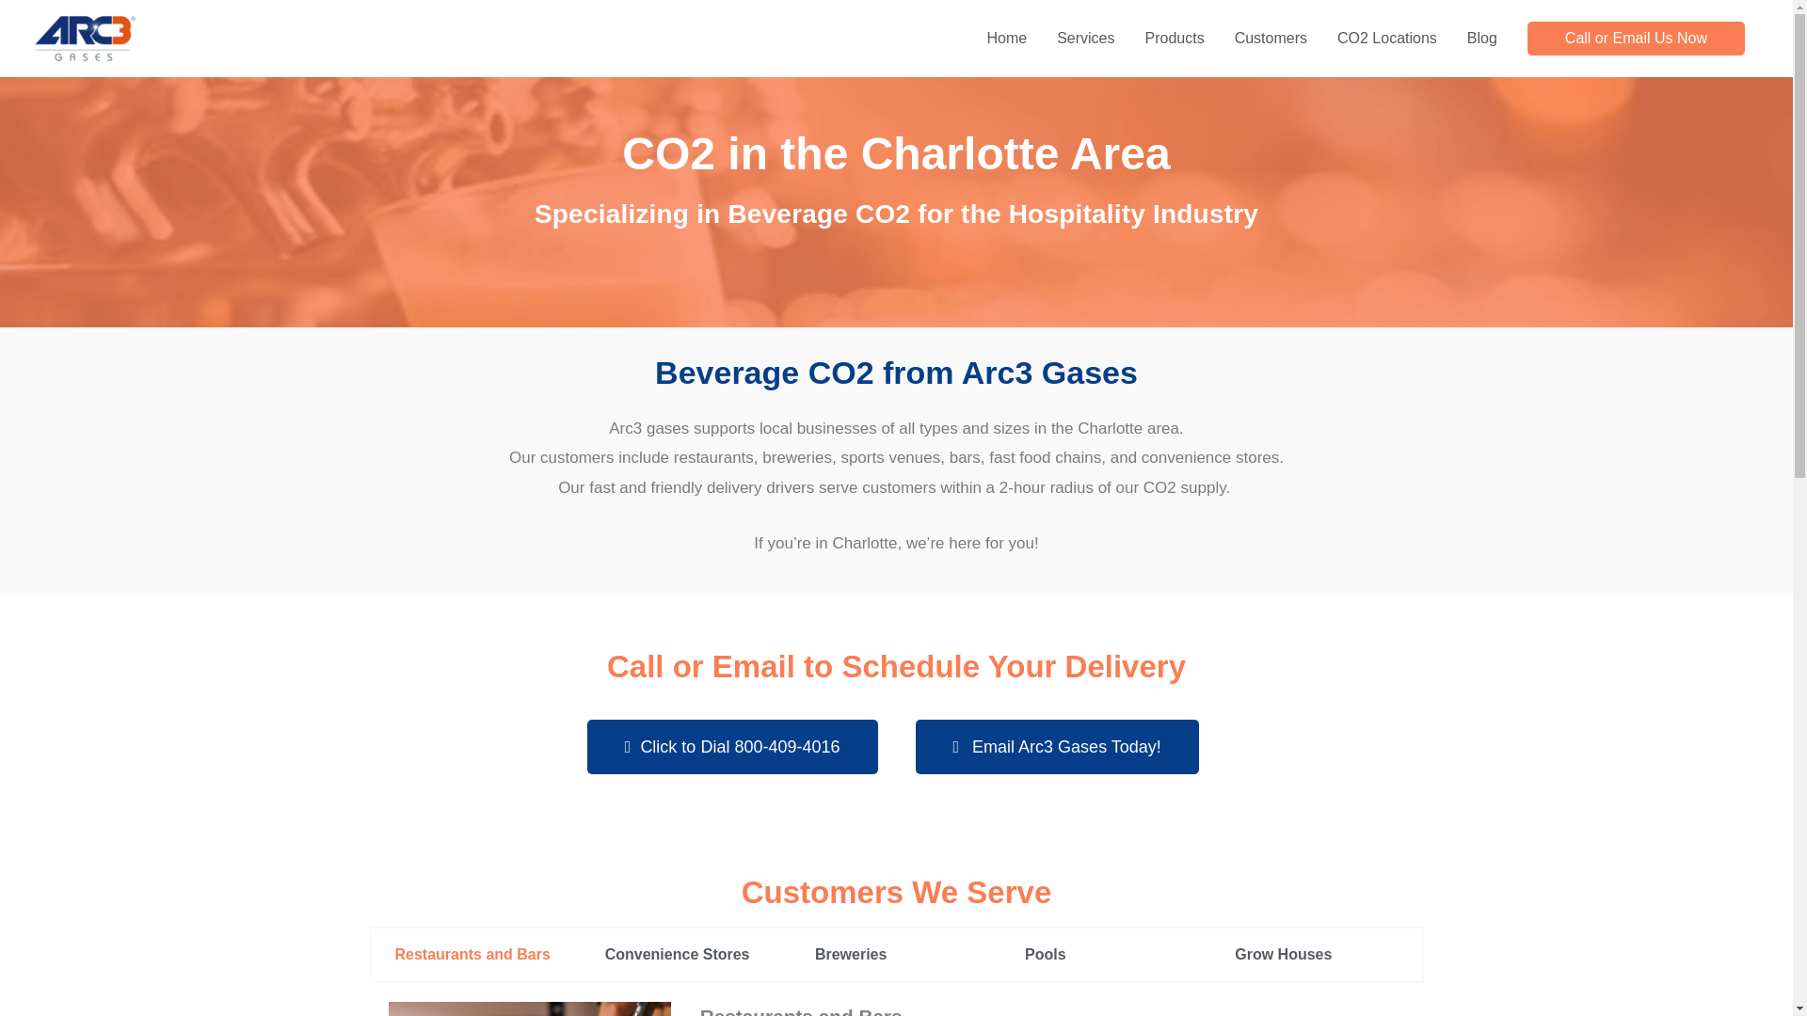 The image size is (1807, 1016). What do you see at coordinates (1387, 39) in the screenshot?
I see `CO2 Locations` at bounding box center [1387, 39].